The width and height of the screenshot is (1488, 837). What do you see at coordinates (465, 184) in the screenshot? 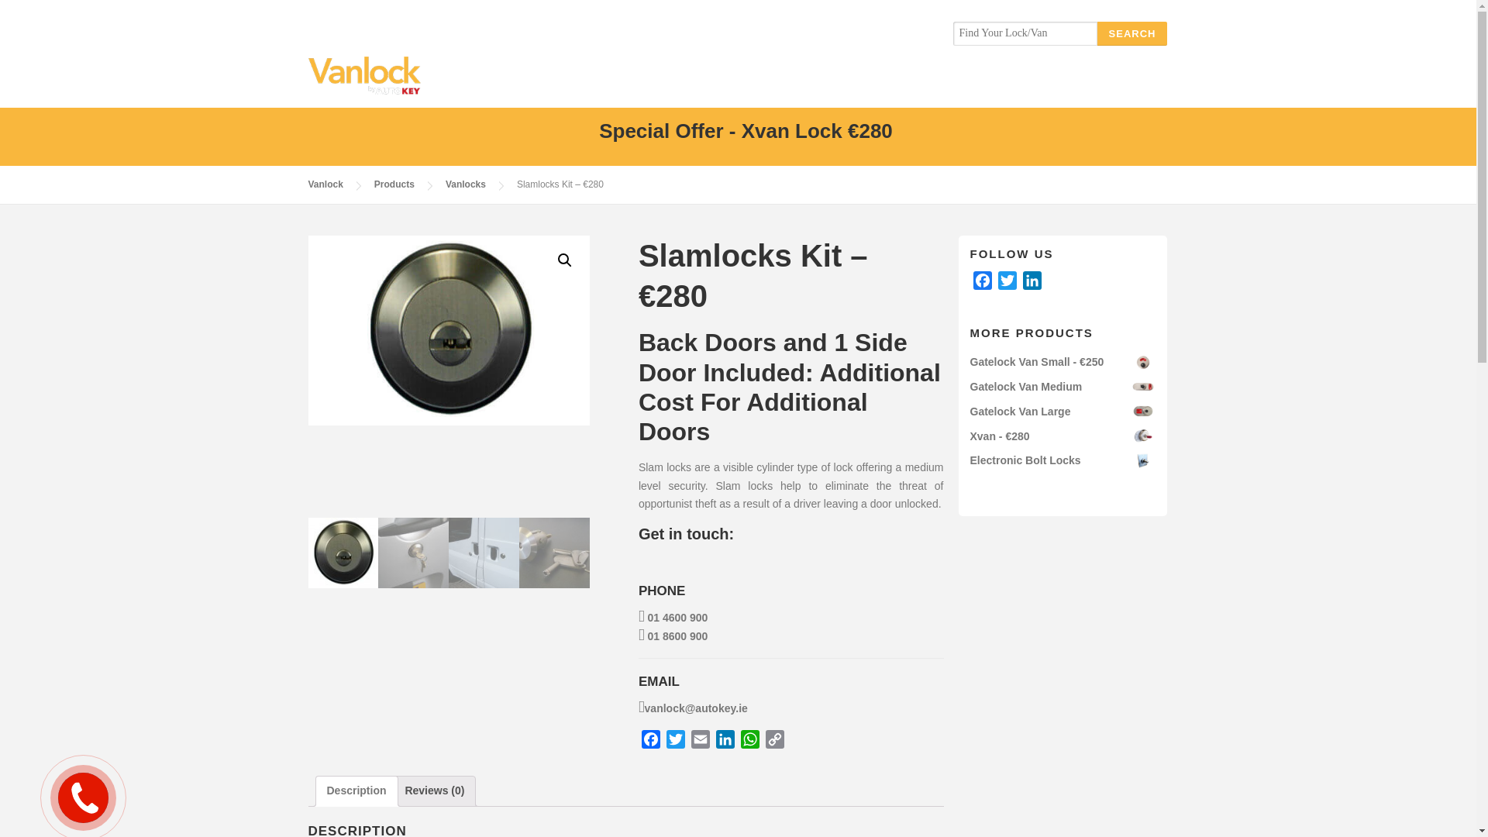
I see `Go to the Vanlocks Category archives.` at bounding box center [465, 184].